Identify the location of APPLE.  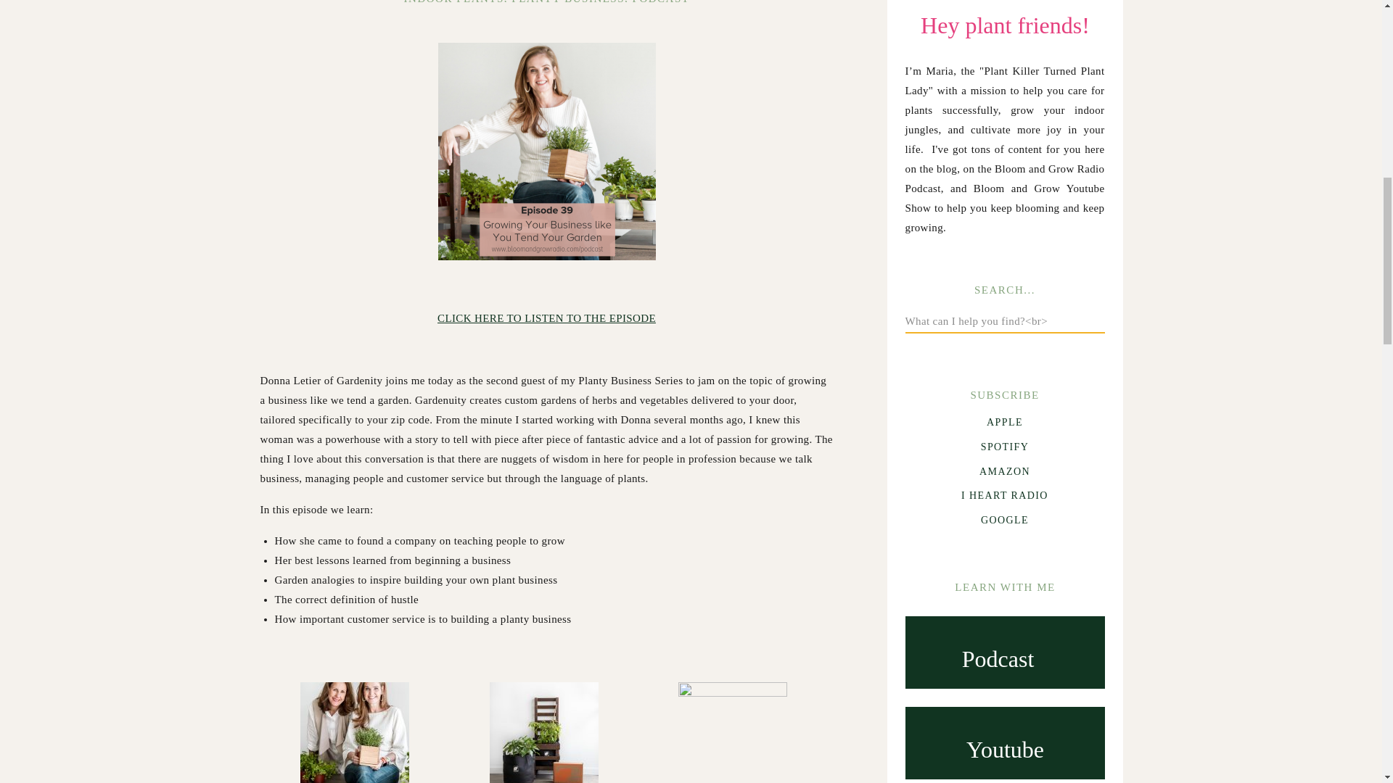
(1005, 420).